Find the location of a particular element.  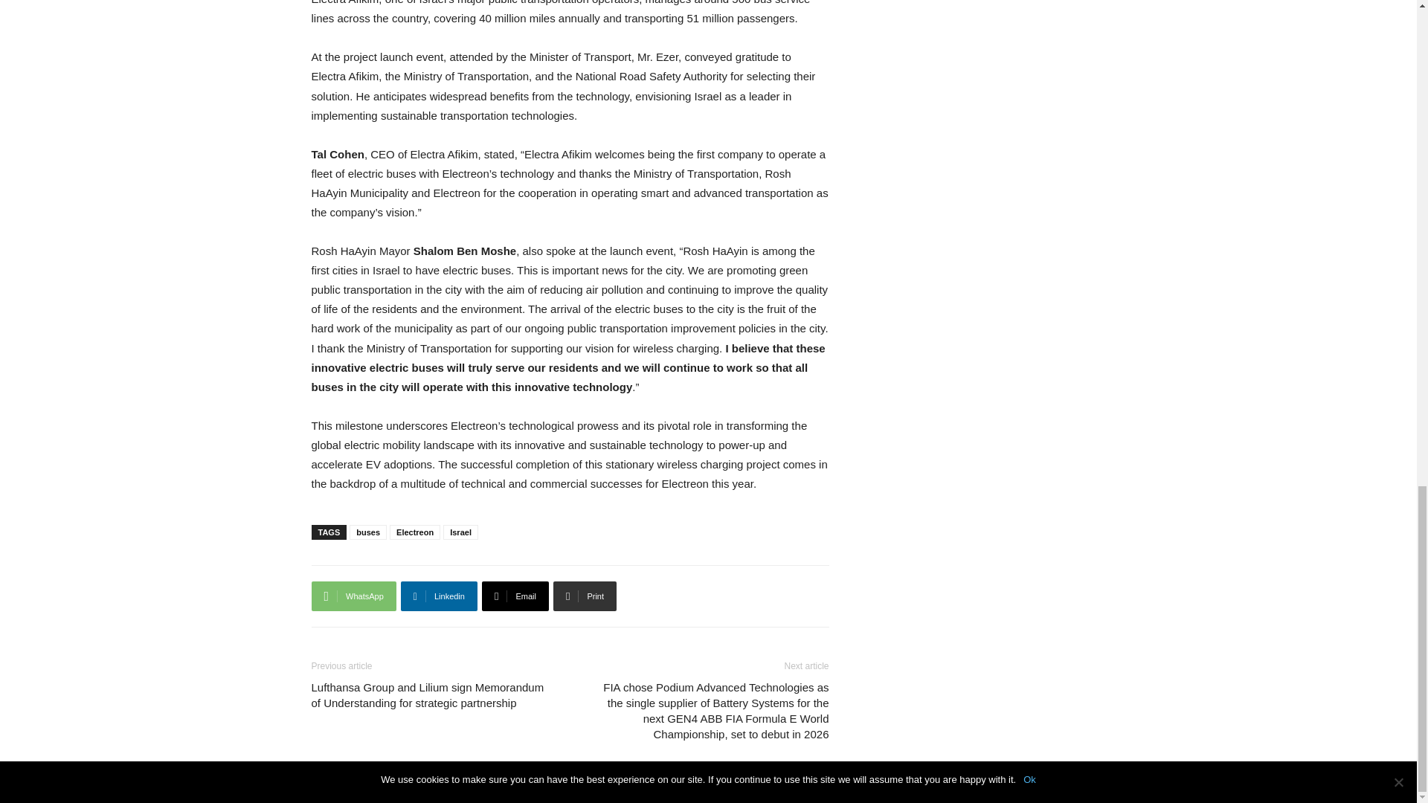

Email is located at coordinates (515, 596).